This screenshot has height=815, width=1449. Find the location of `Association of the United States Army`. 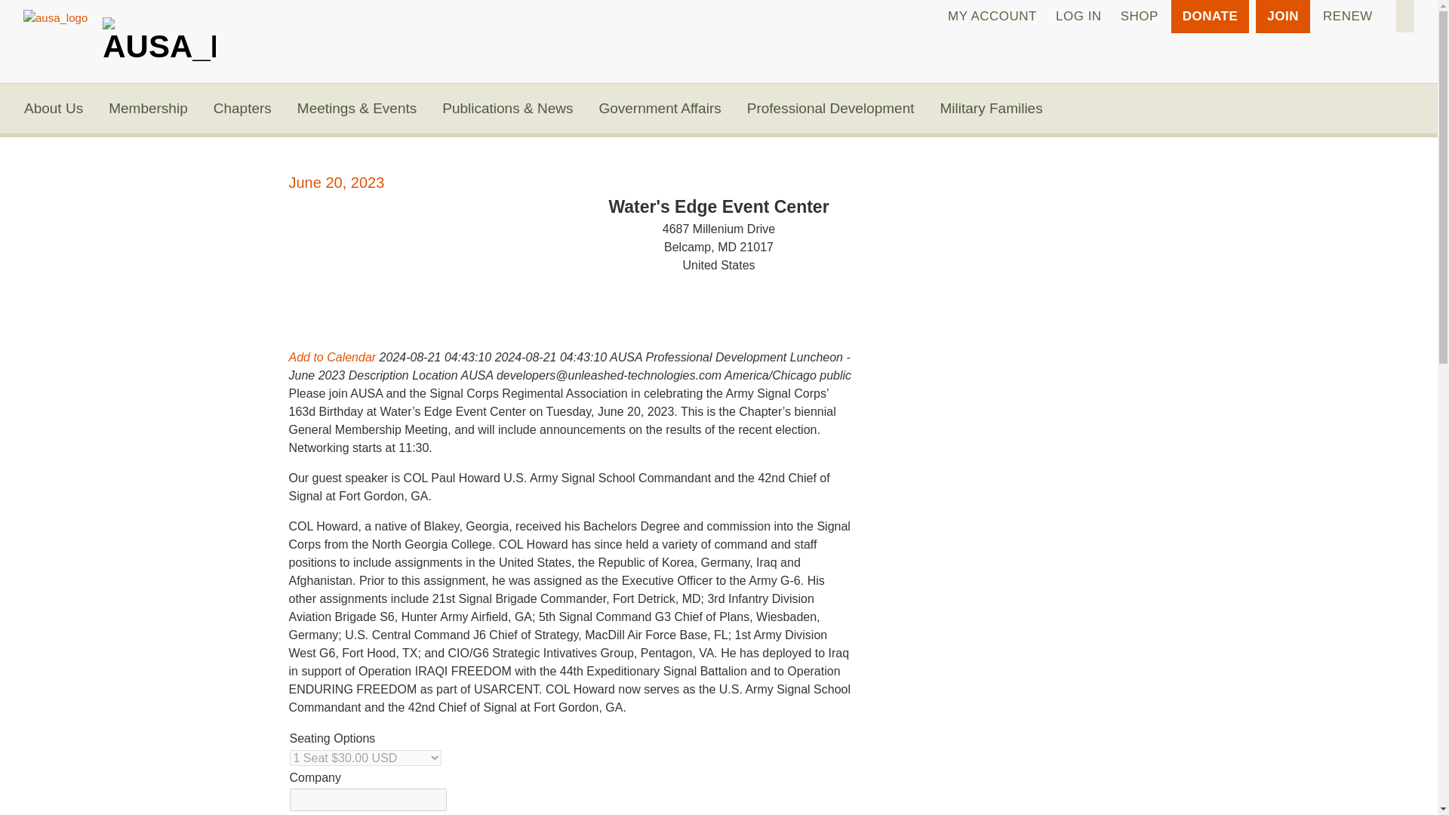

Association of the United States Army is located at coordinates (159, 35).